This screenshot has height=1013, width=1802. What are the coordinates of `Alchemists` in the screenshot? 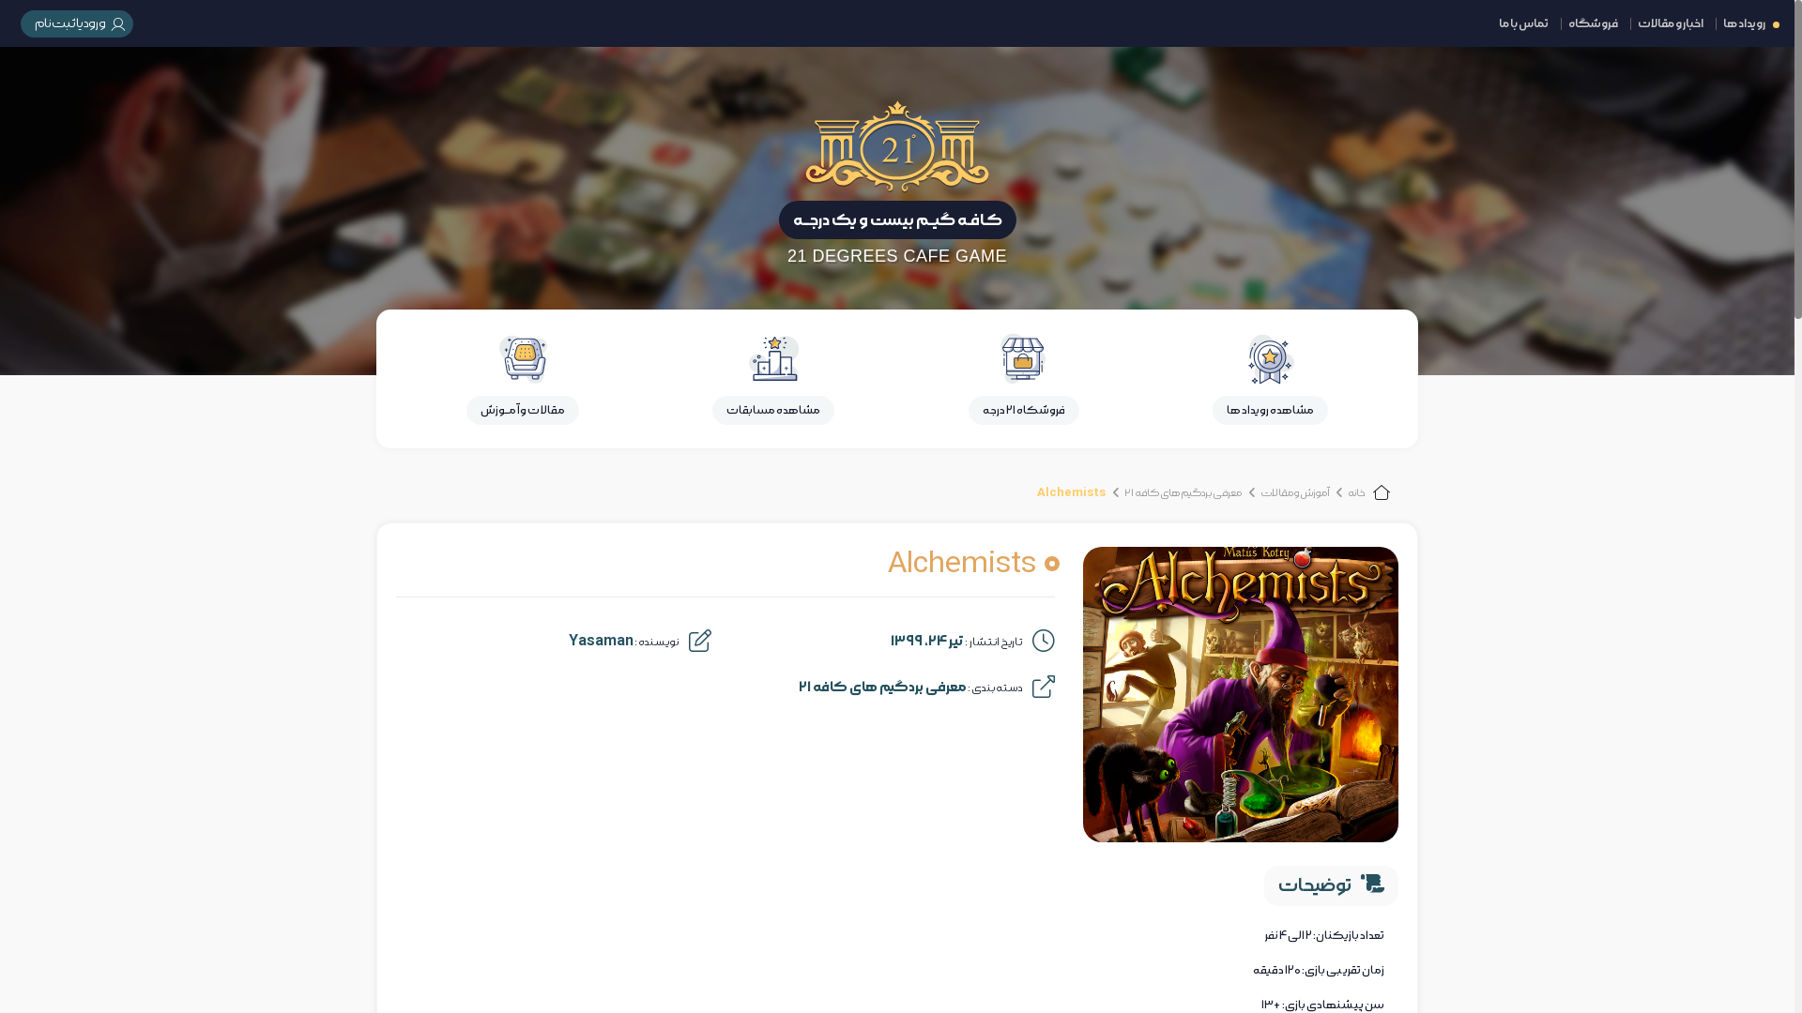 It's located at (1072, 493).